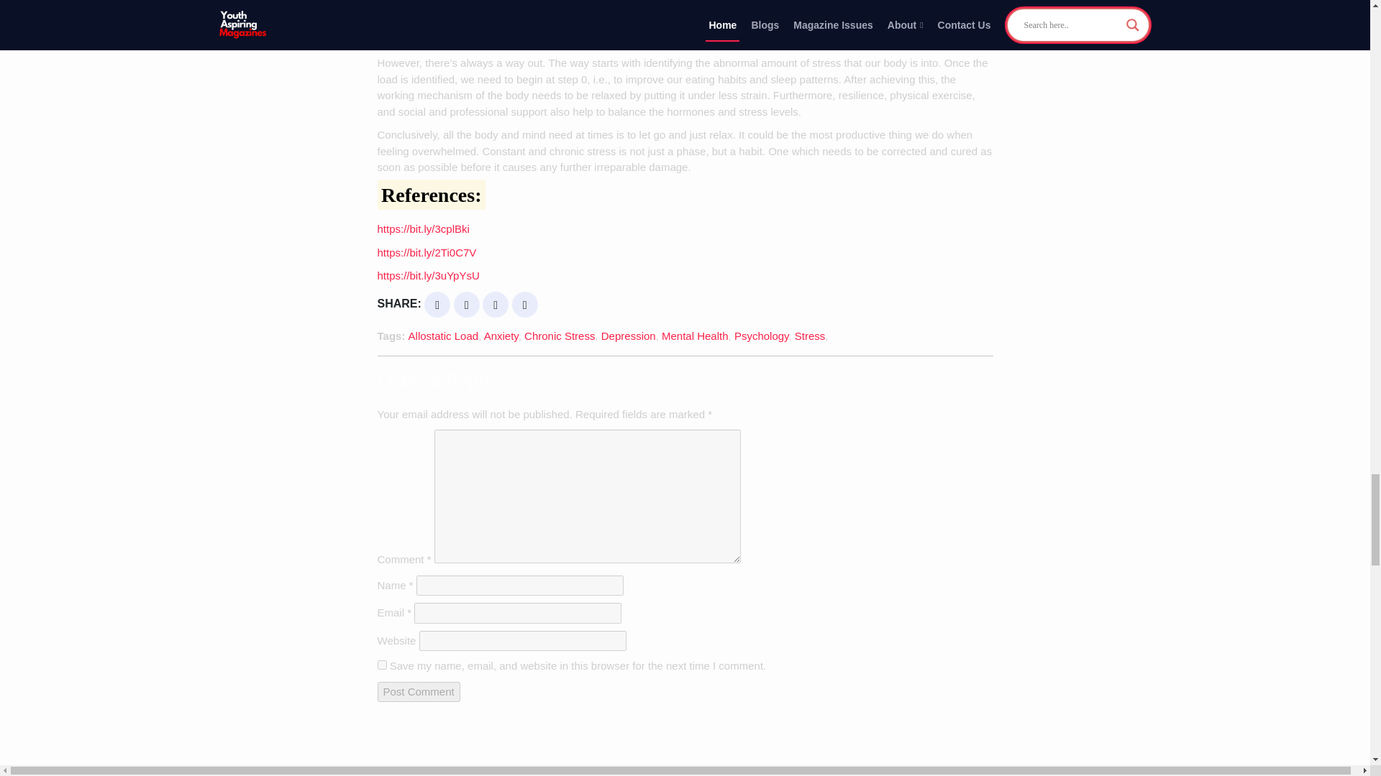 The height and width of the screenshot is (776, 1381). Describe the element at coordinates (560, 336) in the screenshot. I see `Chronic Stress` at that location.